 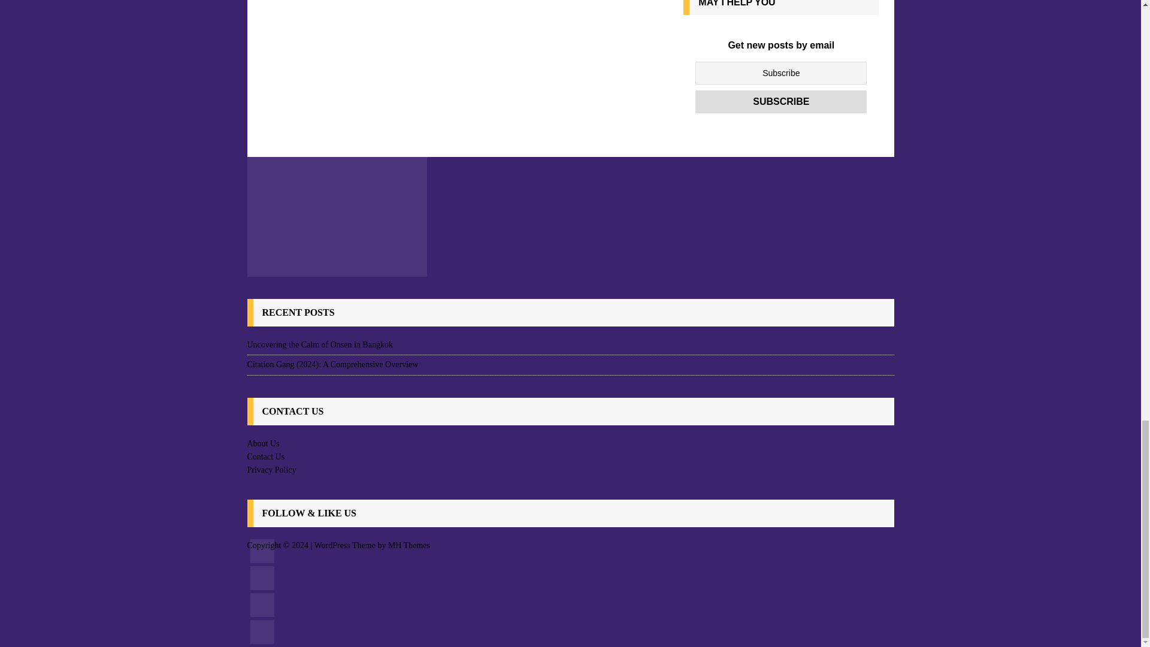 I want to click on Follow by Email, so click(x=262, y=578).